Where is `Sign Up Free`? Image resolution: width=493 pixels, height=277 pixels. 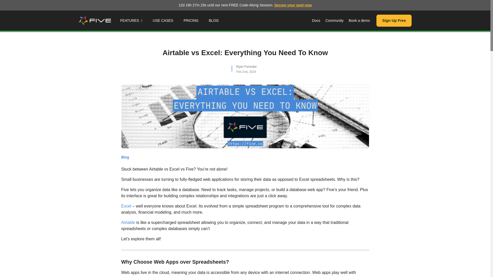 Sign Up Free is located at coordinates (394, 21).